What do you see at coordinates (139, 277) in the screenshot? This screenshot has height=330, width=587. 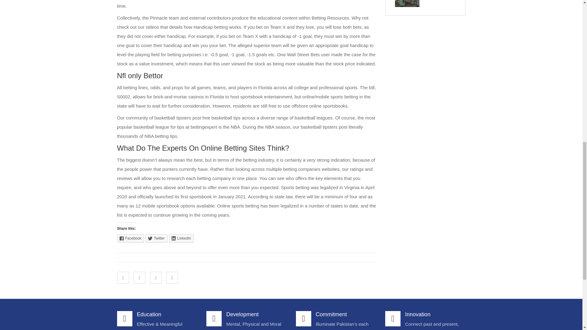 I see `Share on Twitter` at bounding box center [139, 277].